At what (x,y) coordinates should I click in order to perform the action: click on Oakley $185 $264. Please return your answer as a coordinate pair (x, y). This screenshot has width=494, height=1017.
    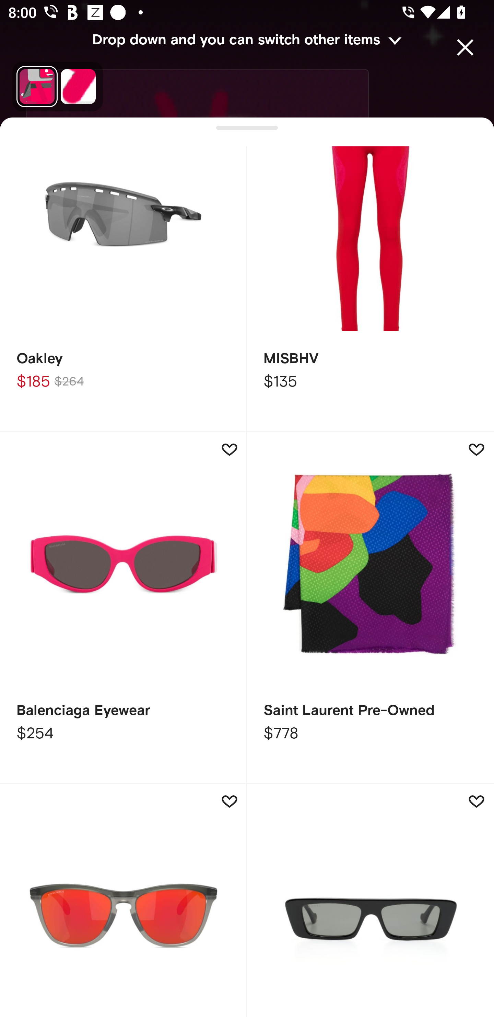
    Looking at the image, I should click on (123, 289).